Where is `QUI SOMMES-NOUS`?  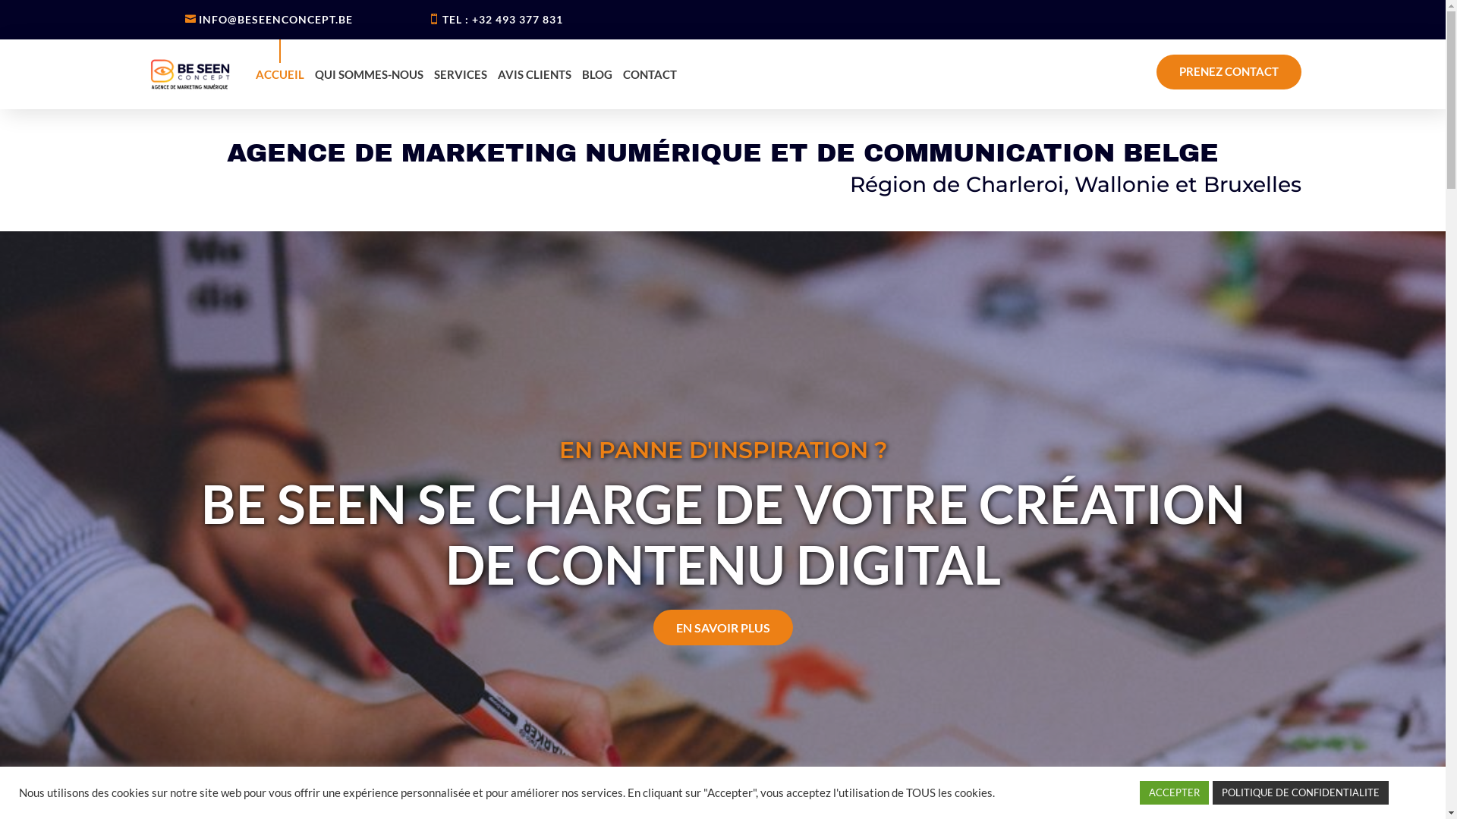
QUI SOMMES-NOUS is located at coordinates (369, 74).